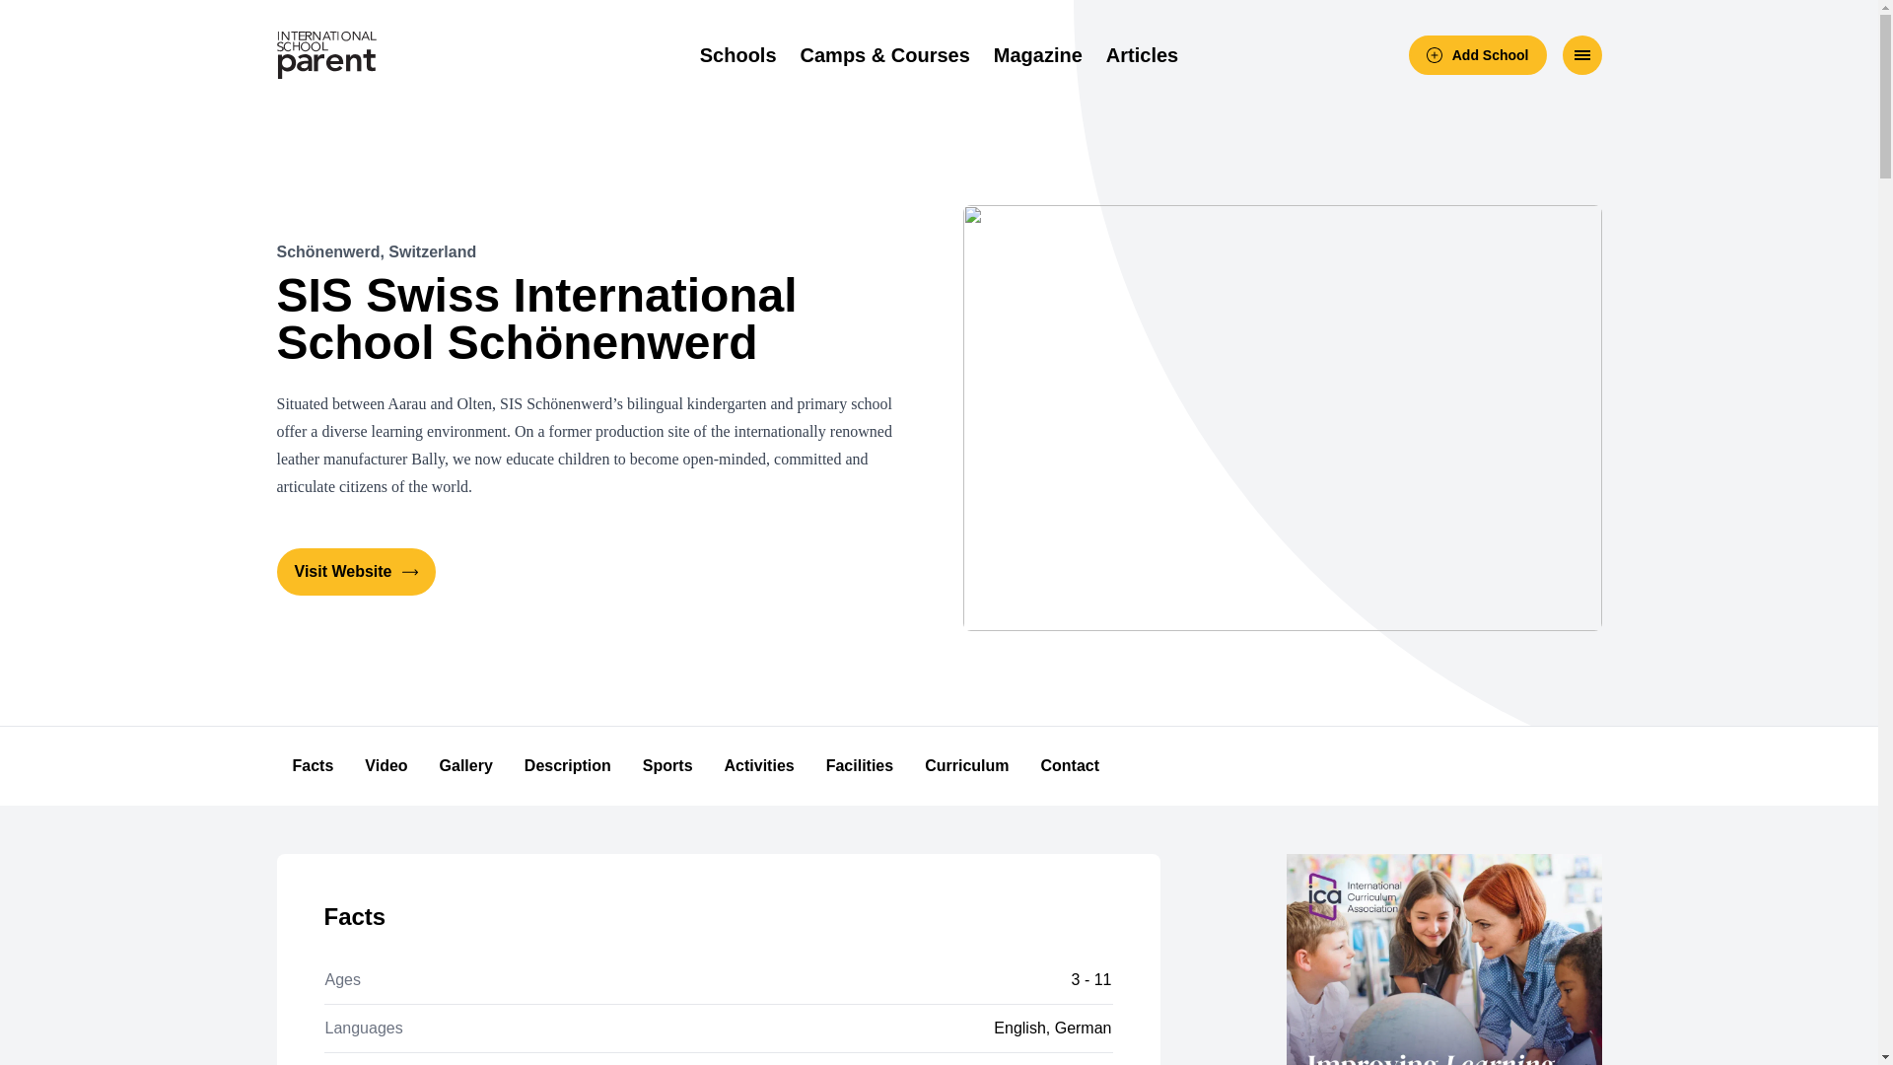  Describe the element at coordinates (385, 765) in the screenshot. I see `Video` at that location.